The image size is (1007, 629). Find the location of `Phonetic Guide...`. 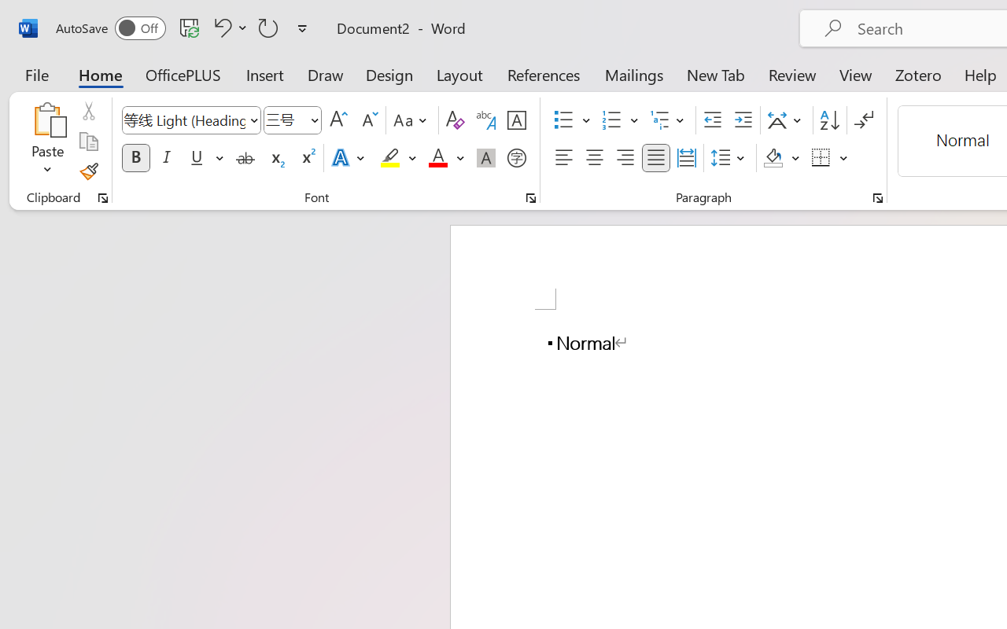

Phonetic Guide... is located at coordinates (486, 120).